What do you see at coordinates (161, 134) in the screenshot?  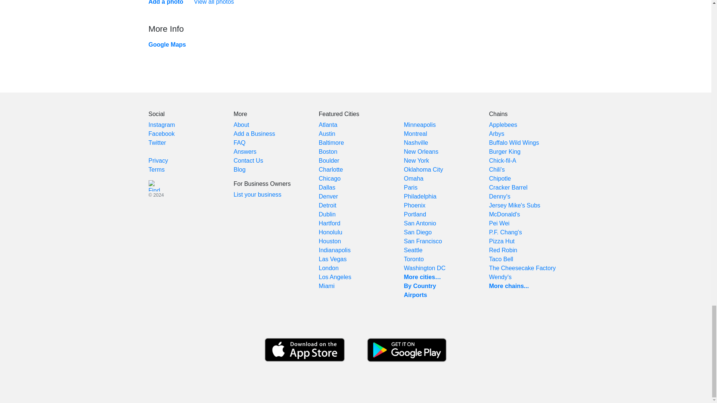 I see `Facebook` at bounding box center [161, 134].